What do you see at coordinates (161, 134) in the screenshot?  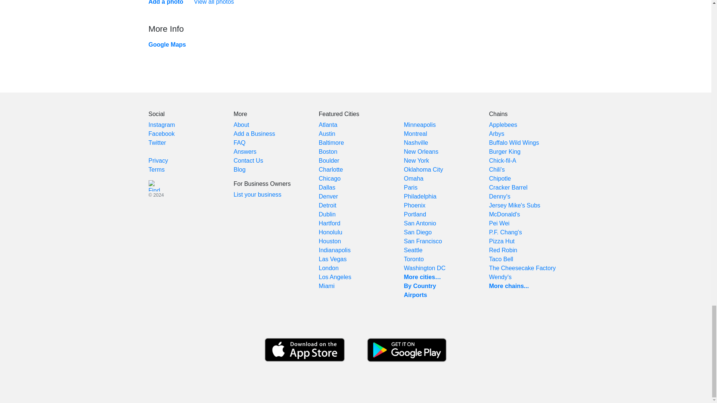 I see `Facebook` at bounding box center [161, 134].